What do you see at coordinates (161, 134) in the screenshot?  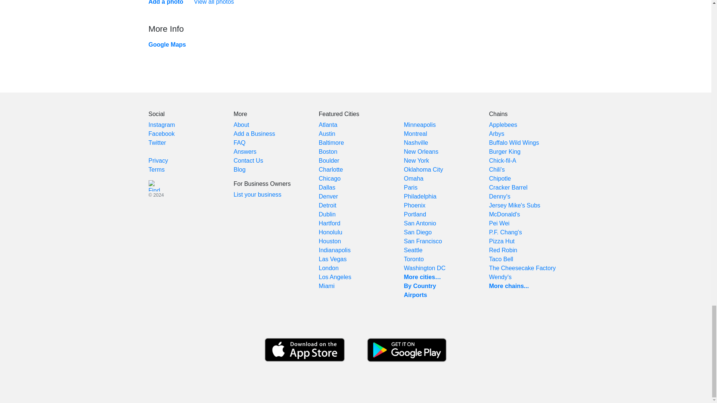 I see `Facebook` at bounding box center [161, 134].